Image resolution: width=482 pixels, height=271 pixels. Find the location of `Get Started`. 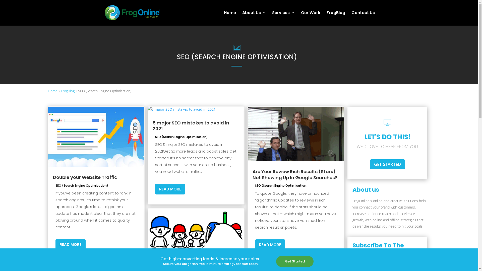

Get Started is located at coordinates (295, 261).